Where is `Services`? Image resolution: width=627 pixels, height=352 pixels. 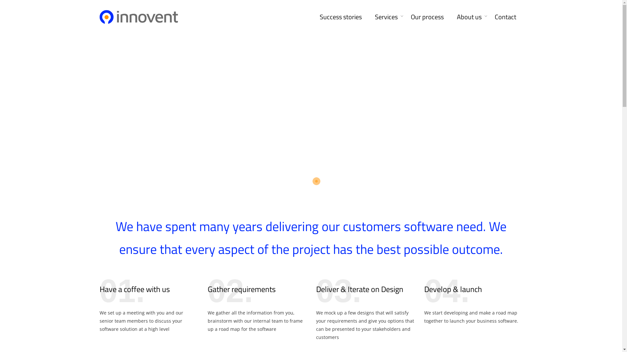
Services is located at coordinates (386, 16).